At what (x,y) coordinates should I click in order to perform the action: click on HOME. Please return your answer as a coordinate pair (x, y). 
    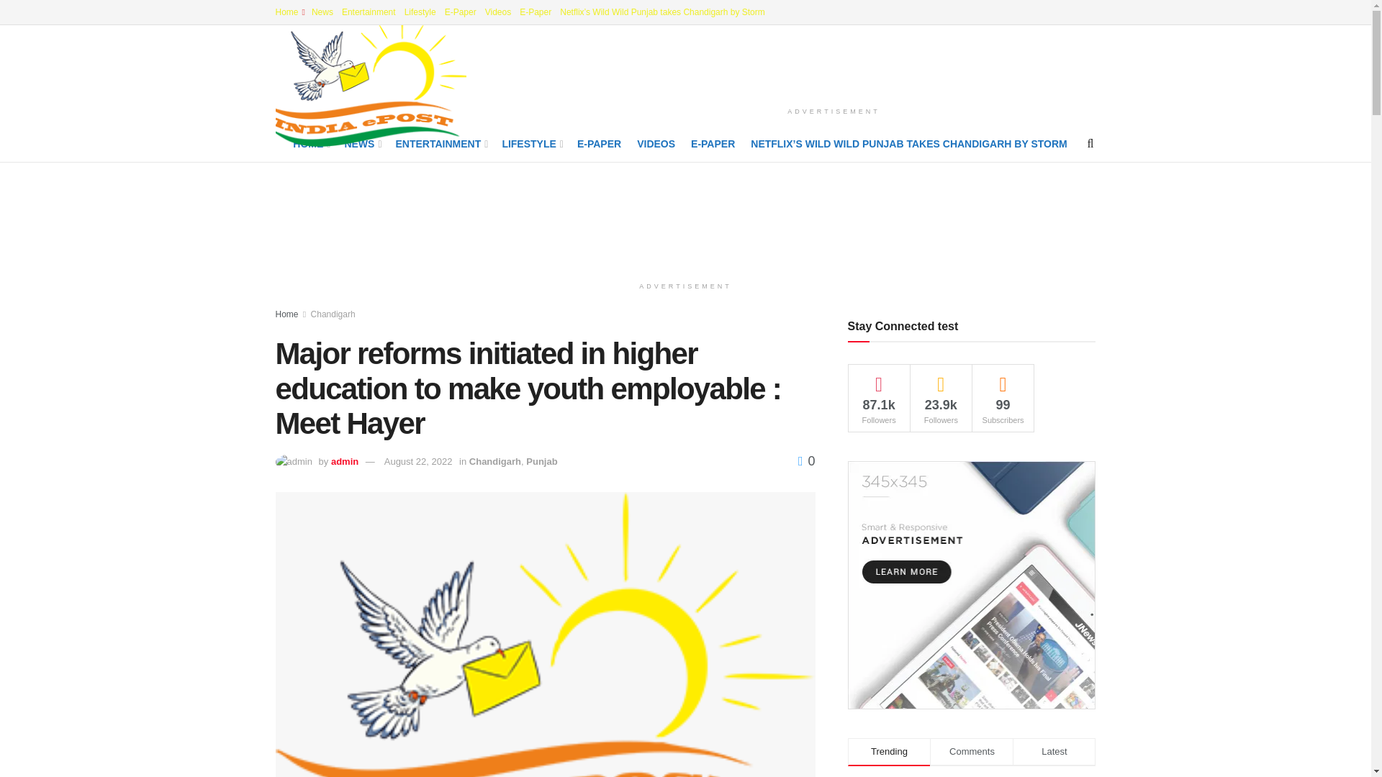
    Looking at the image, I should click on (311, 143).